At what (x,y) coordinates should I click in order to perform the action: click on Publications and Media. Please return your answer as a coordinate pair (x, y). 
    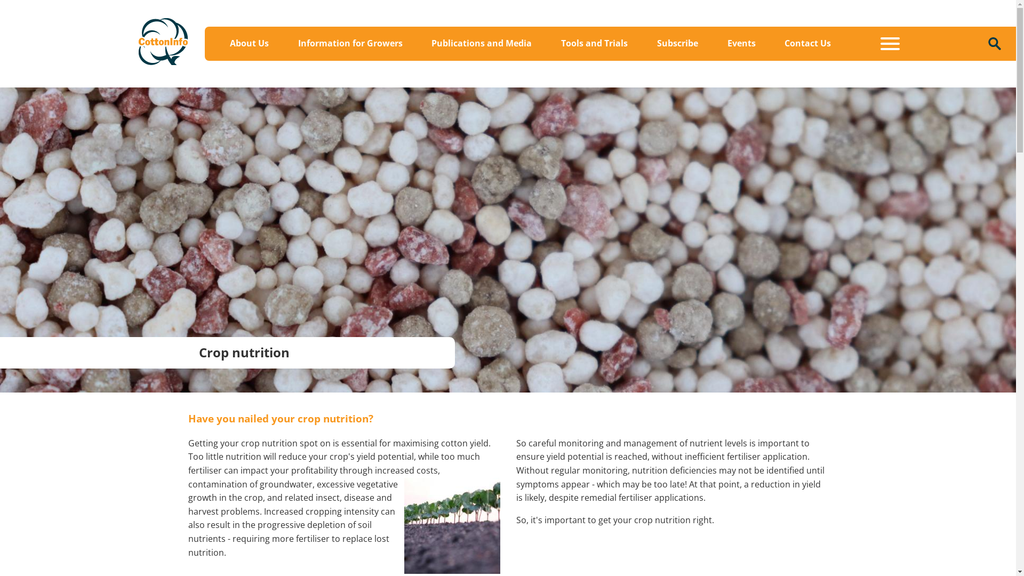
    Looking at the image, I should click on (482, 44).